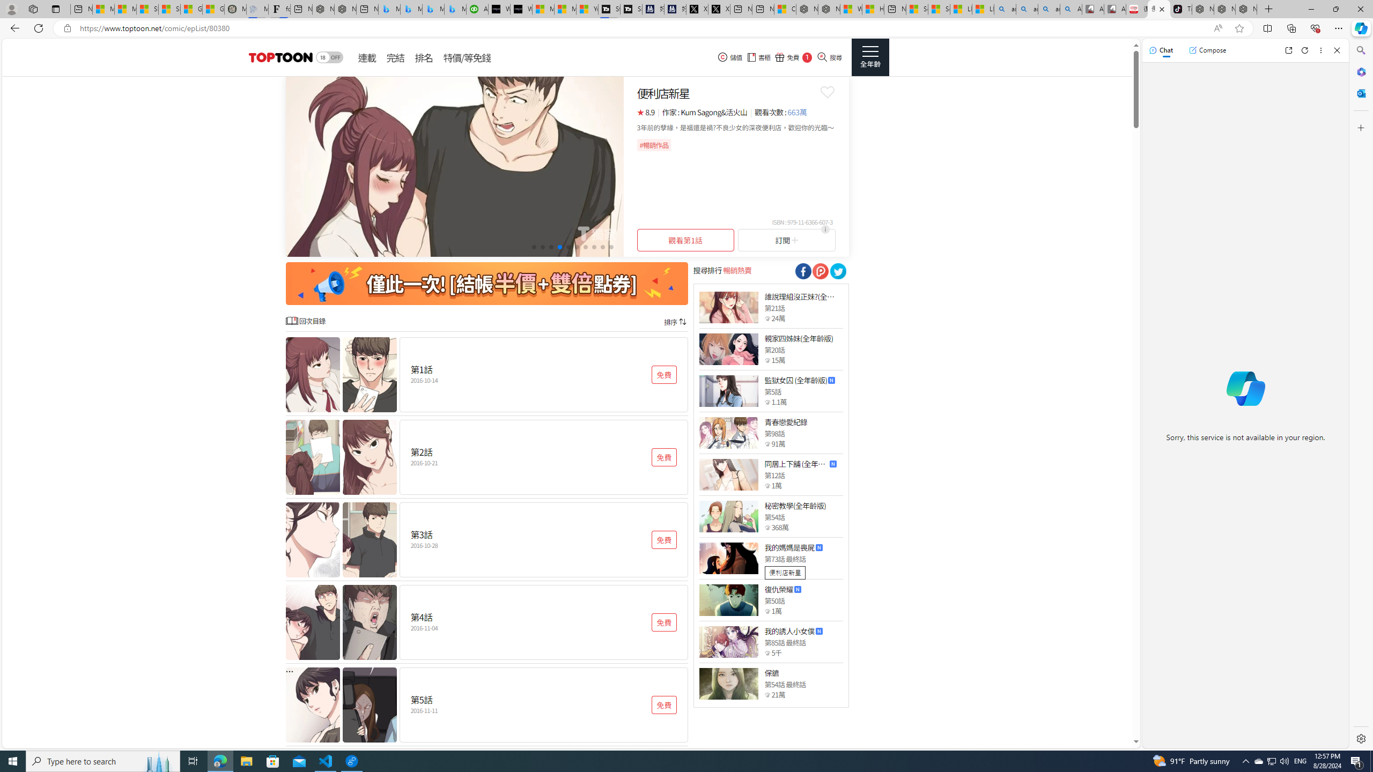 This screenshot has width=1373, height=772. I want to click on Go to slide 1, so click(534, 247).